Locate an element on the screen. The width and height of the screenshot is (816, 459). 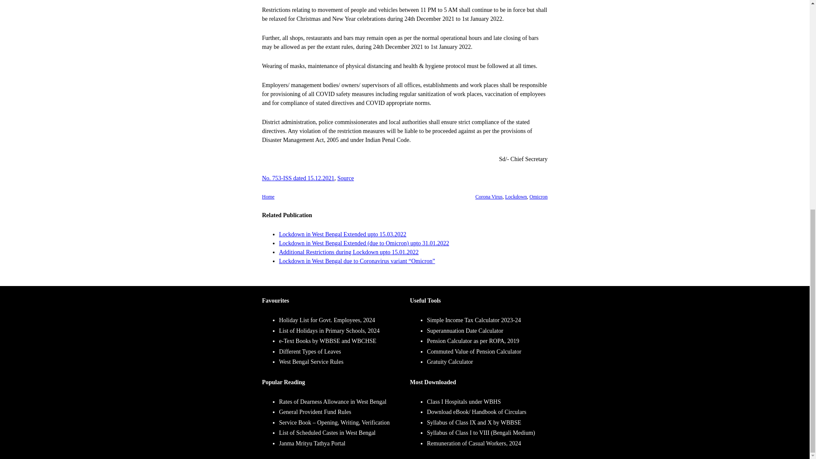
Holiday List for Govt. Employees, 2024 is located at coordinates (326, 320).